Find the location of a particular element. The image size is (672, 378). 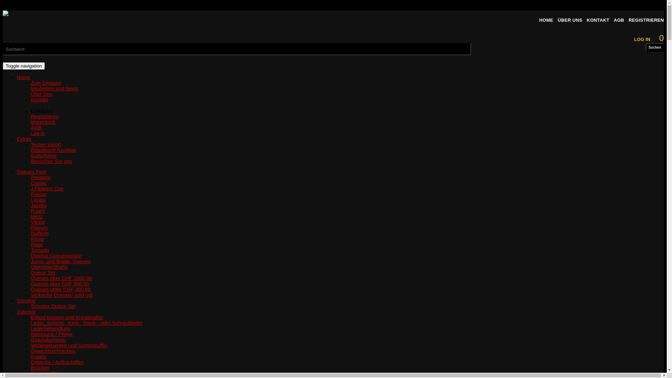

Gewindschoner is located at coordinates (48, 340).